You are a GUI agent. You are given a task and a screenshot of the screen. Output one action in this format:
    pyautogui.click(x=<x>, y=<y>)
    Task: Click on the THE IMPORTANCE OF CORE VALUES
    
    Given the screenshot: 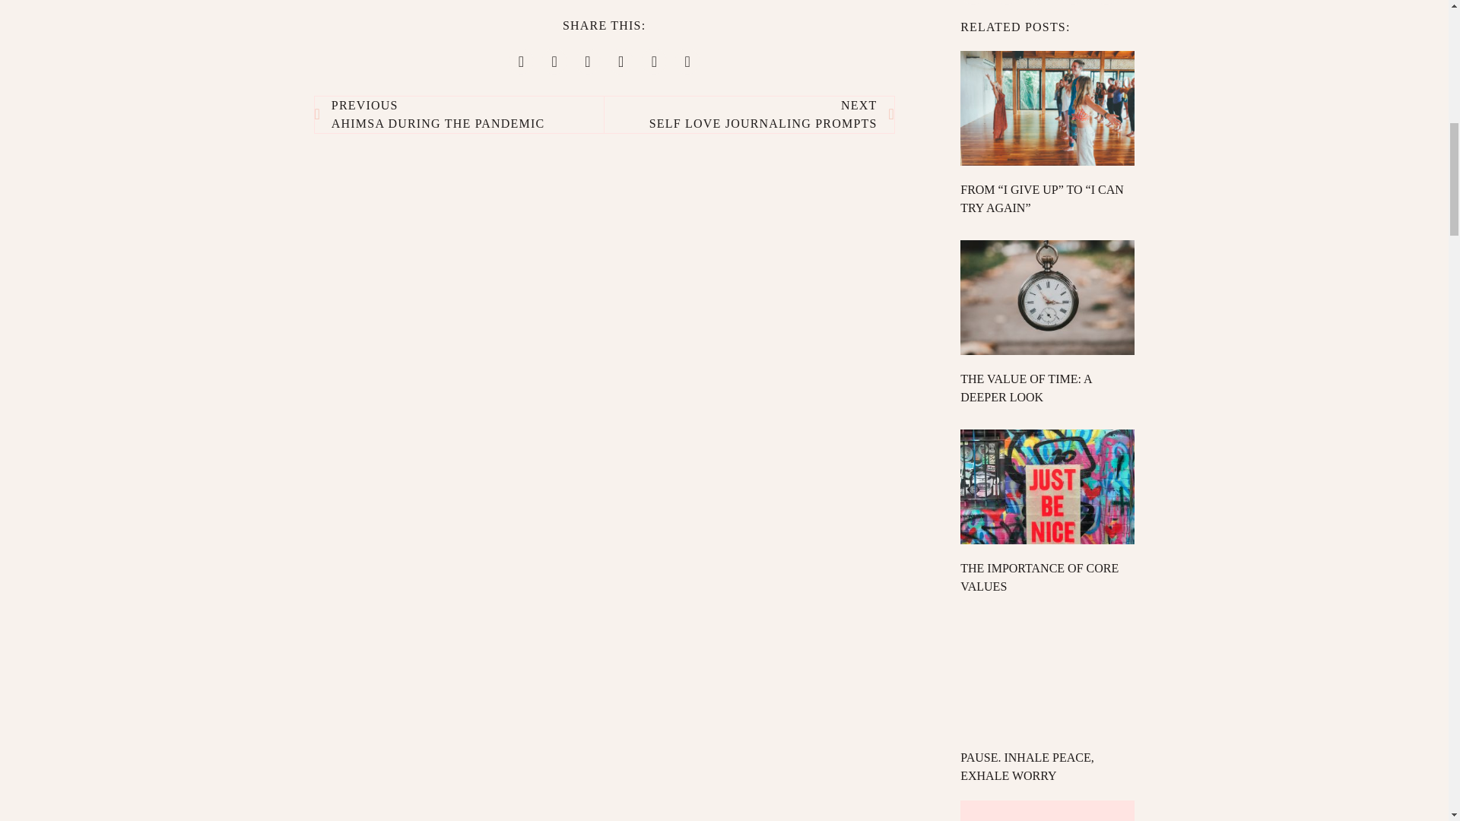 What is the action you would take?
    pyautogui.click(x=1025, y=388)
    